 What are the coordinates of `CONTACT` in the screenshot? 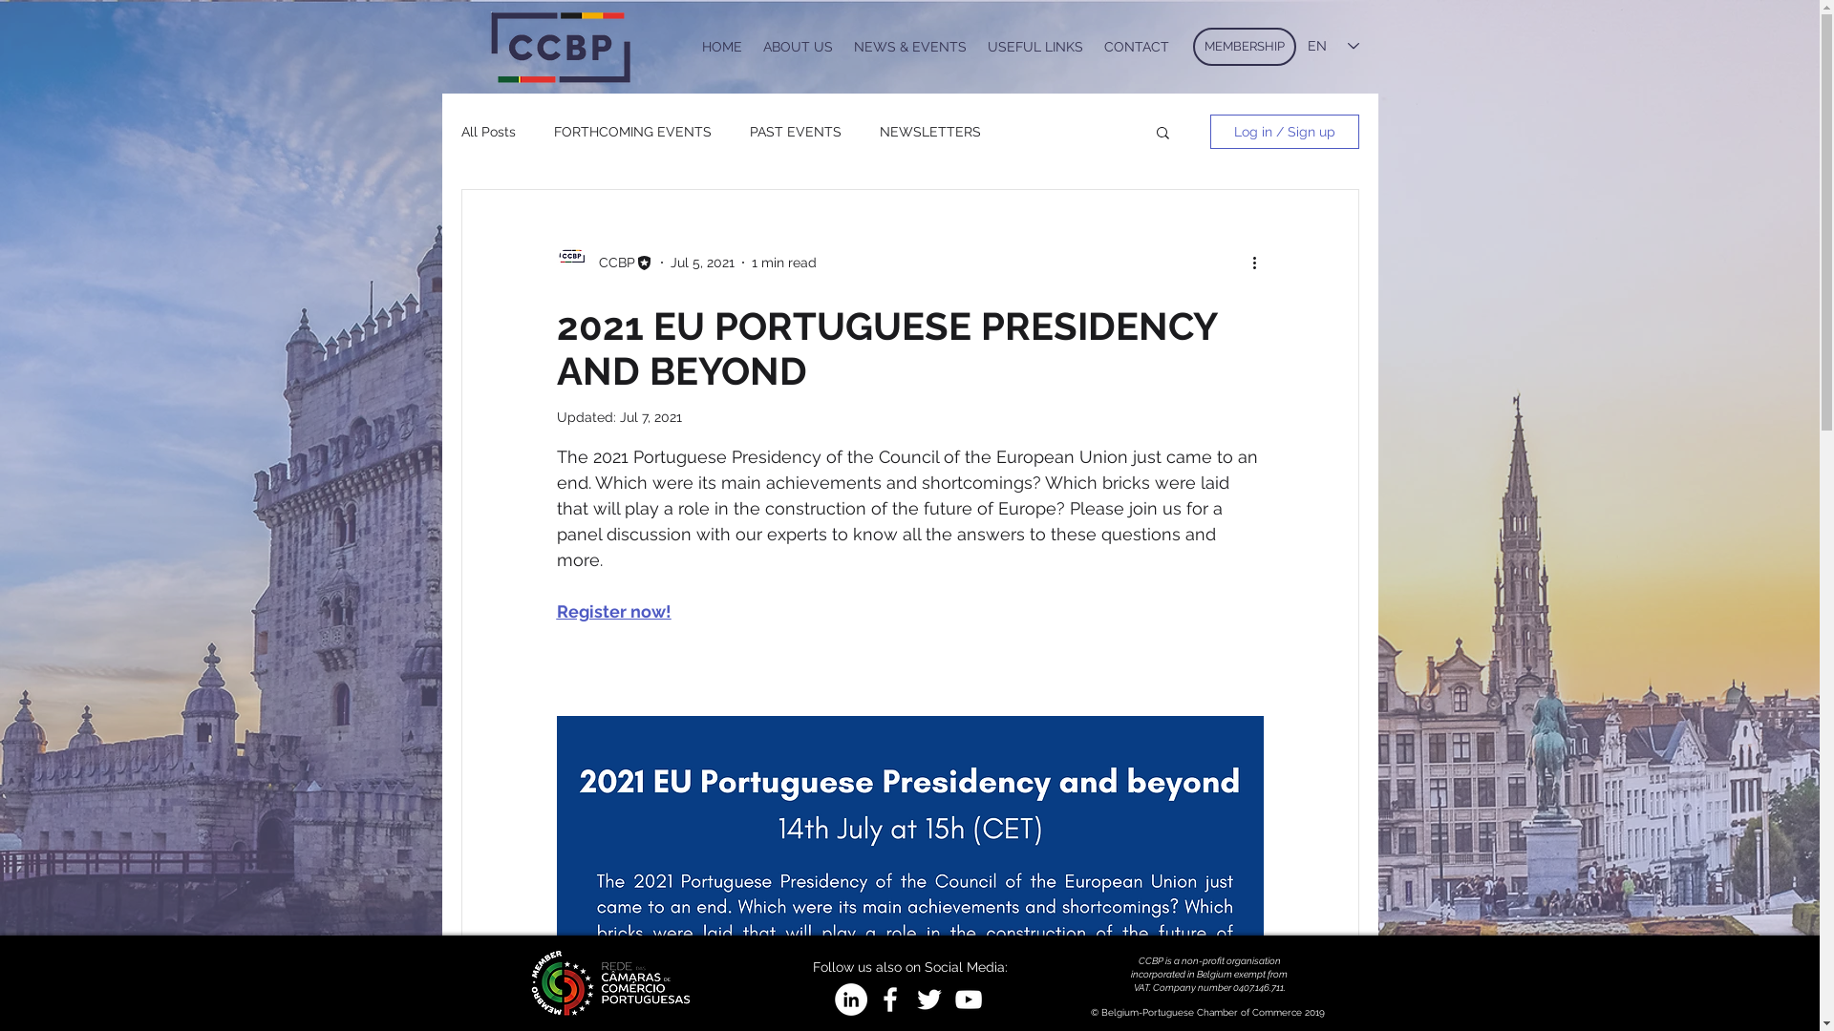 It's located at (1136, 47).